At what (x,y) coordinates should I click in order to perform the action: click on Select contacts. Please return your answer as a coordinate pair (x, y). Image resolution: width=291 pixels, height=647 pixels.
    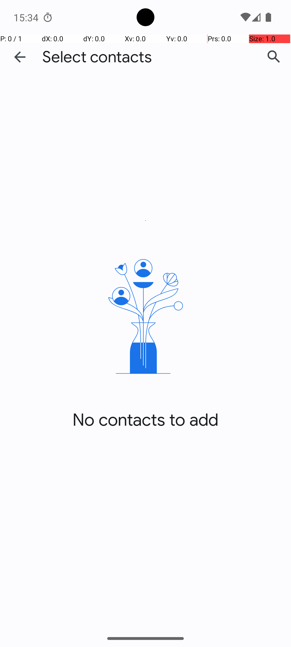
    Looking at the image, I should click on (97, 57).